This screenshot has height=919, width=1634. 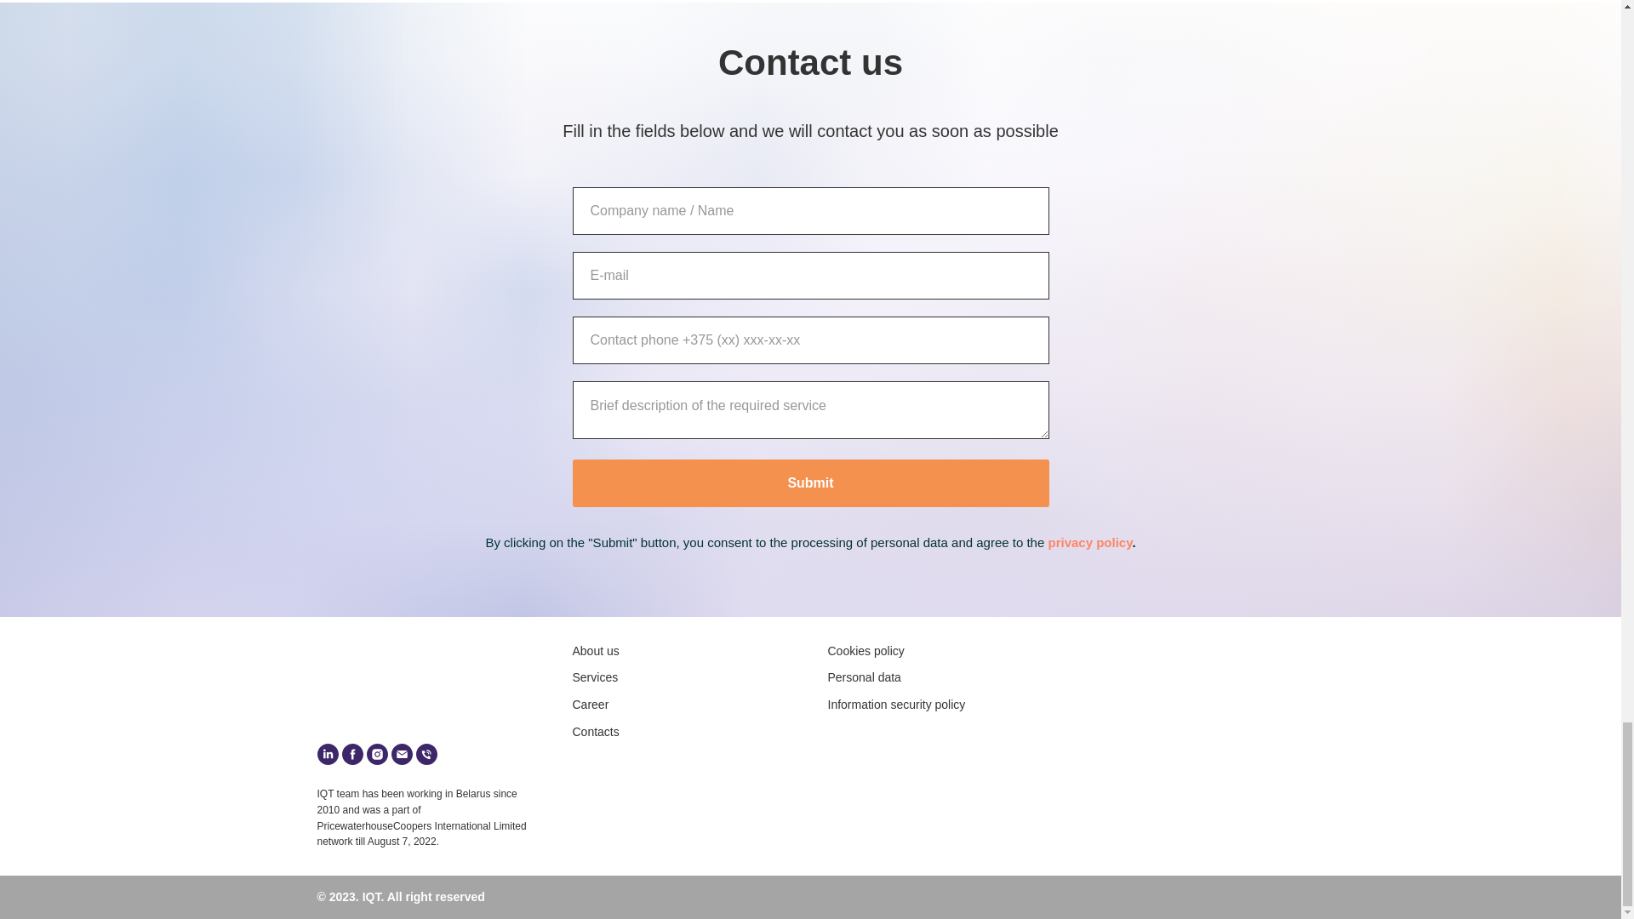 What do you see at coordinates (590, 704) in the screenshot?
I see `Career` at bounding box center [590, 704].